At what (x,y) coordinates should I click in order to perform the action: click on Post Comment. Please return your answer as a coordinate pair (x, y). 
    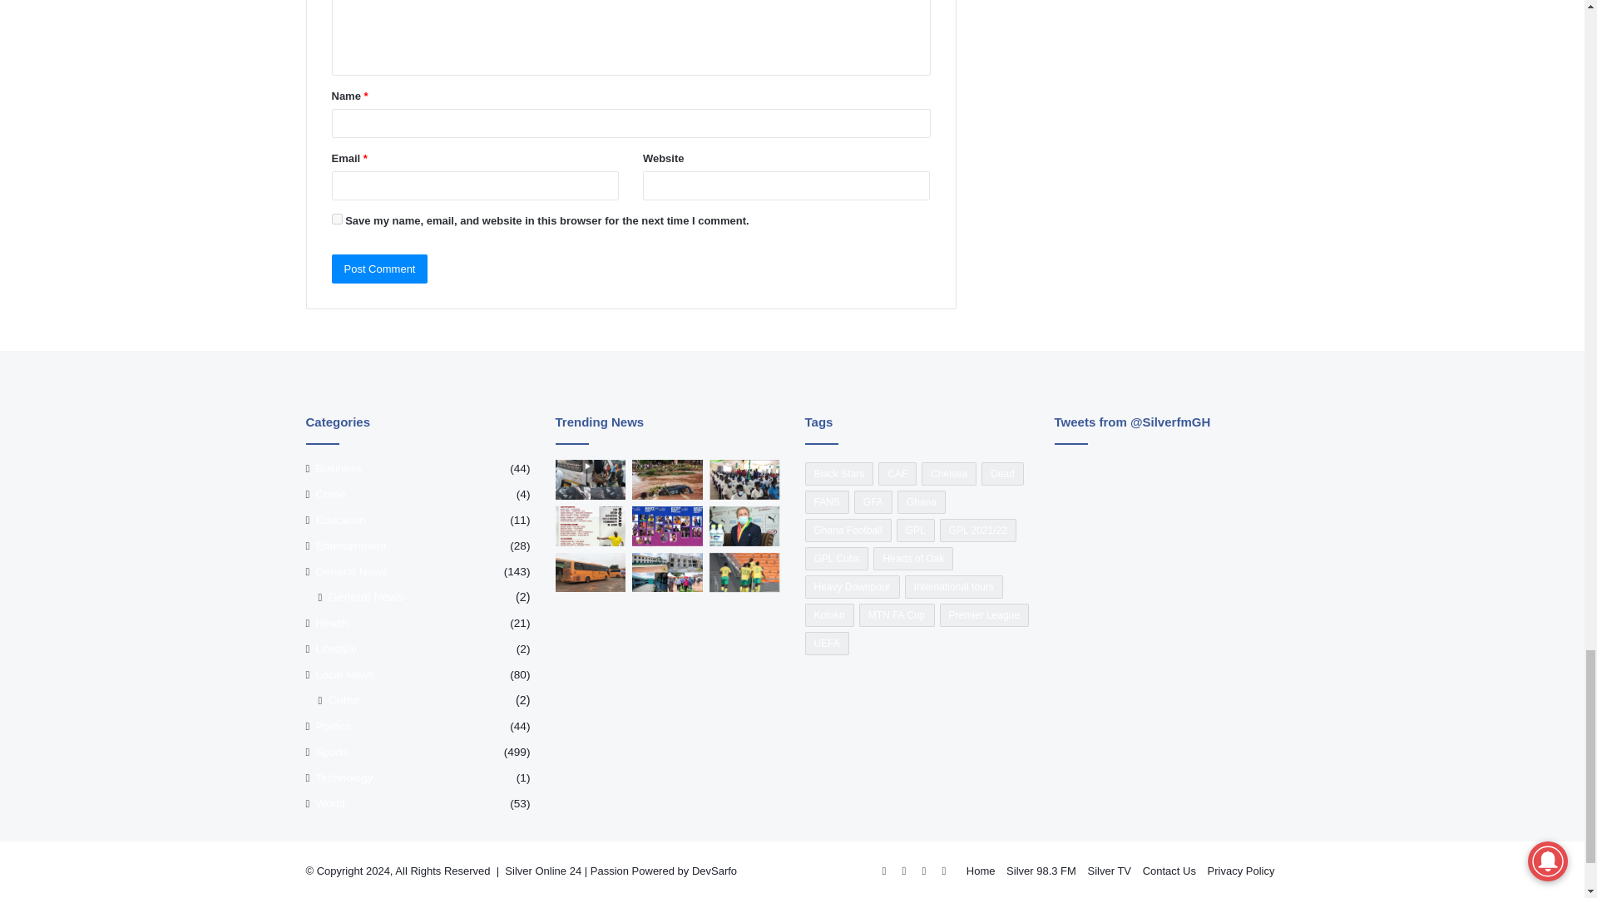
    Looking at the image, I should click on (379, 269).